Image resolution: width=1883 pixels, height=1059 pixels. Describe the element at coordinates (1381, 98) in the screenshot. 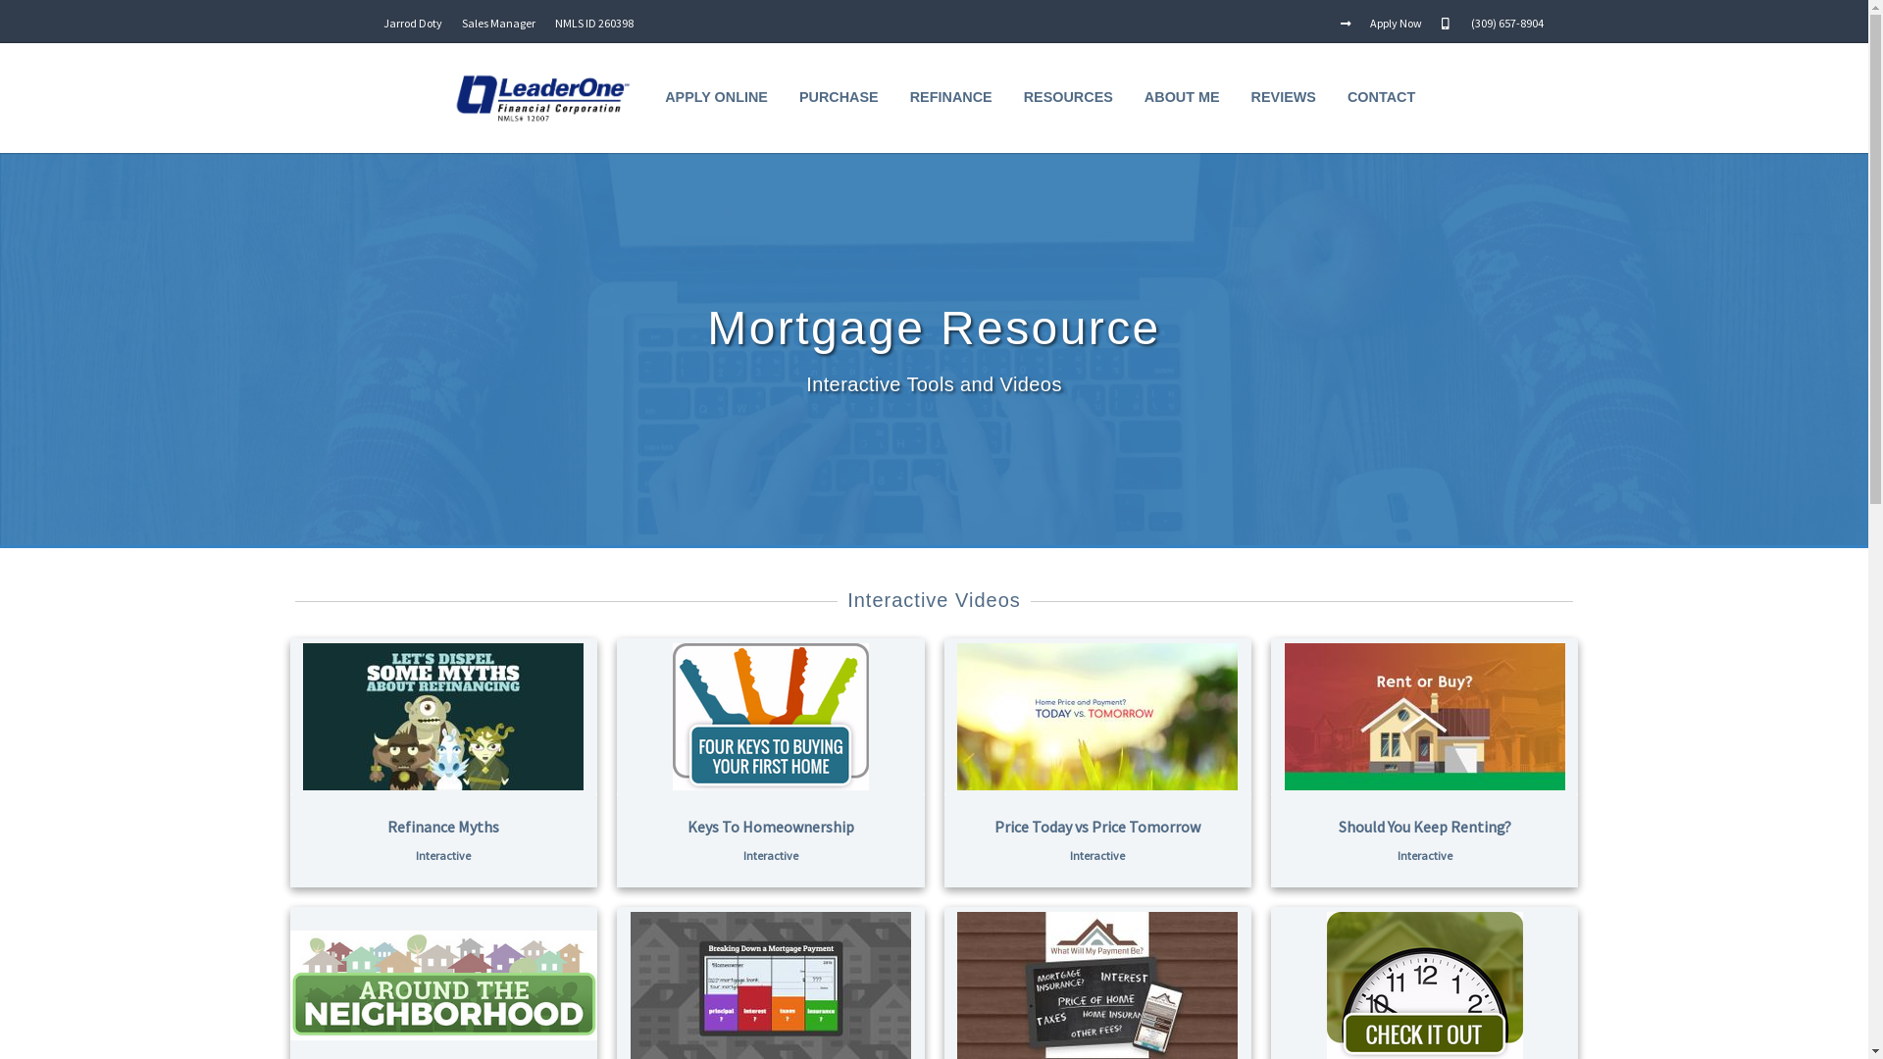

I see `CONTACT` at that location.